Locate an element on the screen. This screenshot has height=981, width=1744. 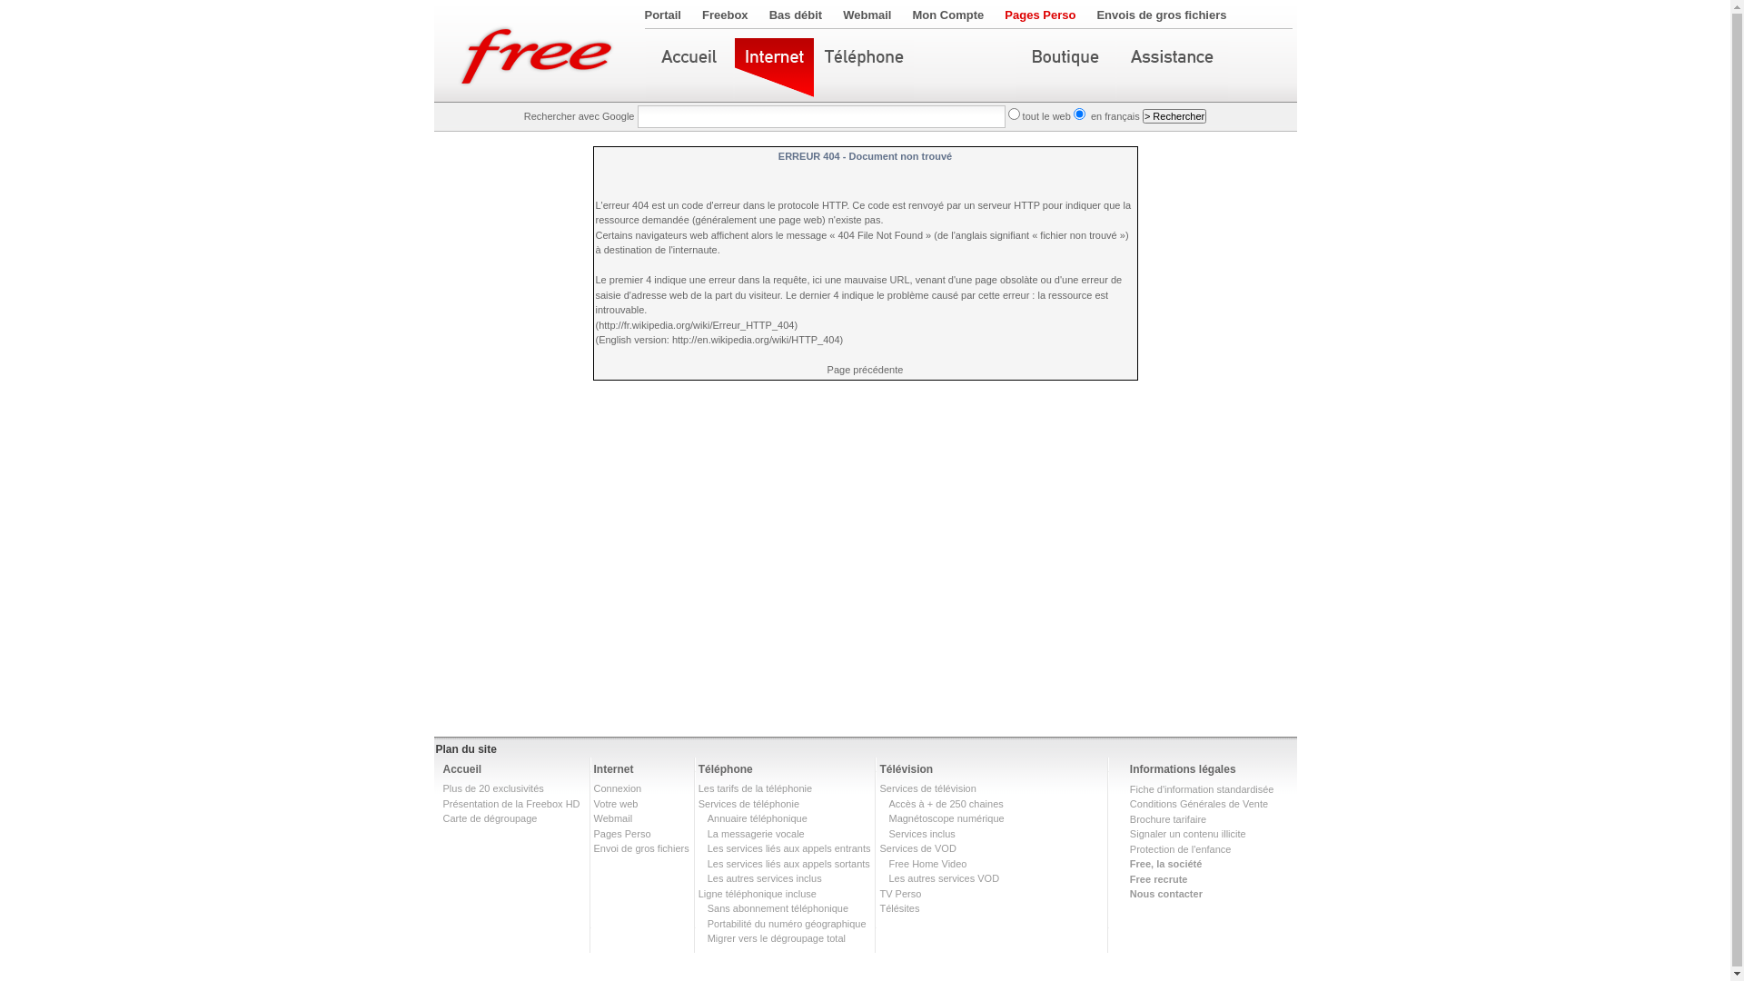
Pages Perso is located at coordinates (623, 834).